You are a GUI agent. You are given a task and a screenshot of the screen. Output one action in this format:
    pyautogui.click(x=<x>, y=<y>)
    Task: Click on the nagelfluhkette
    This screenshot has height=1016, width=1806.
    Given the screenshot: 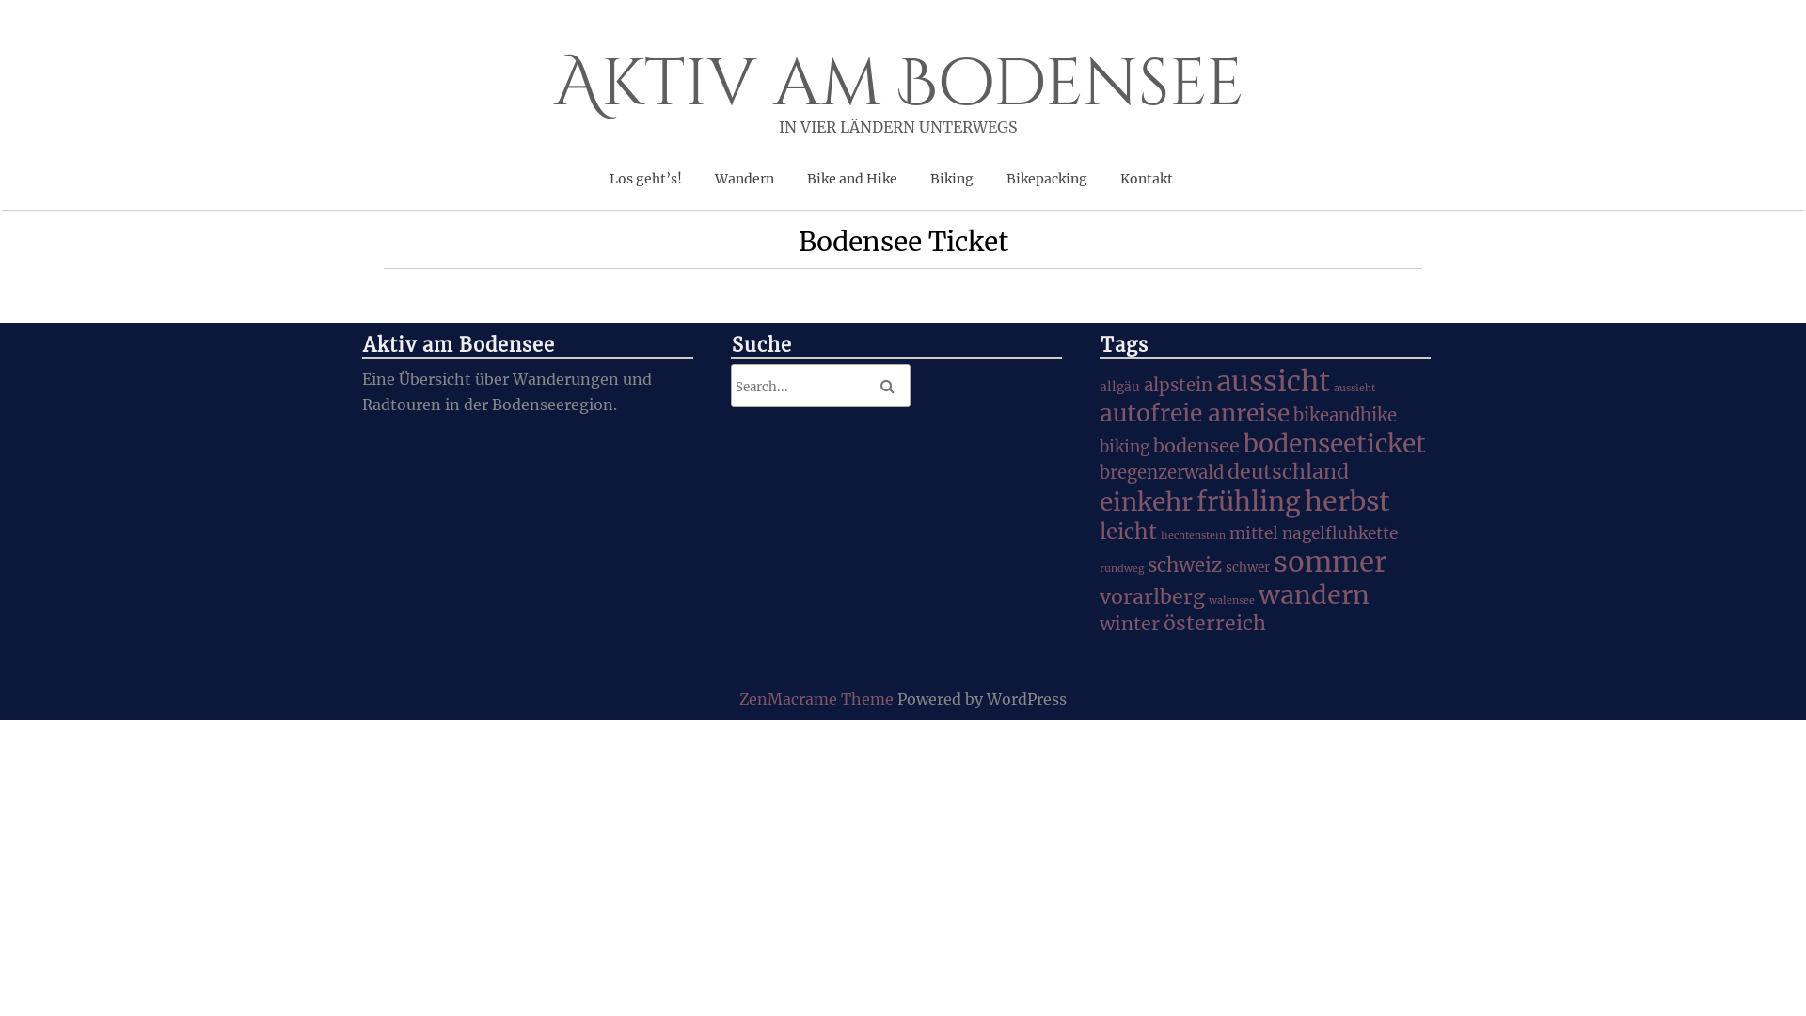 What is the action you would take?
    pyautogui.click(x=1339, y=533)
    